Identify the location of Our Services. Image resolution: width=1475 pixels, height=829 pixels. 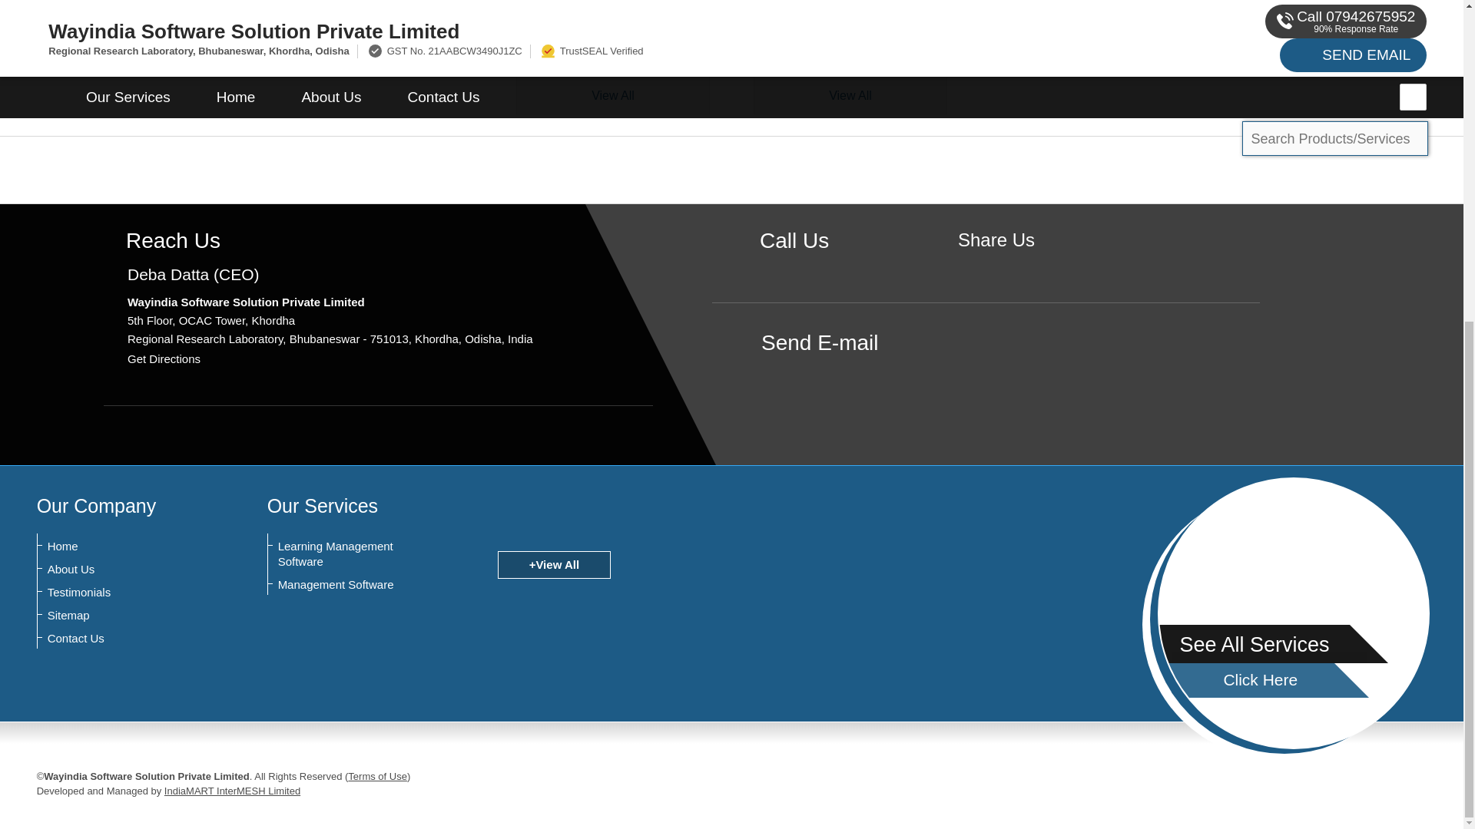
(322, 505).